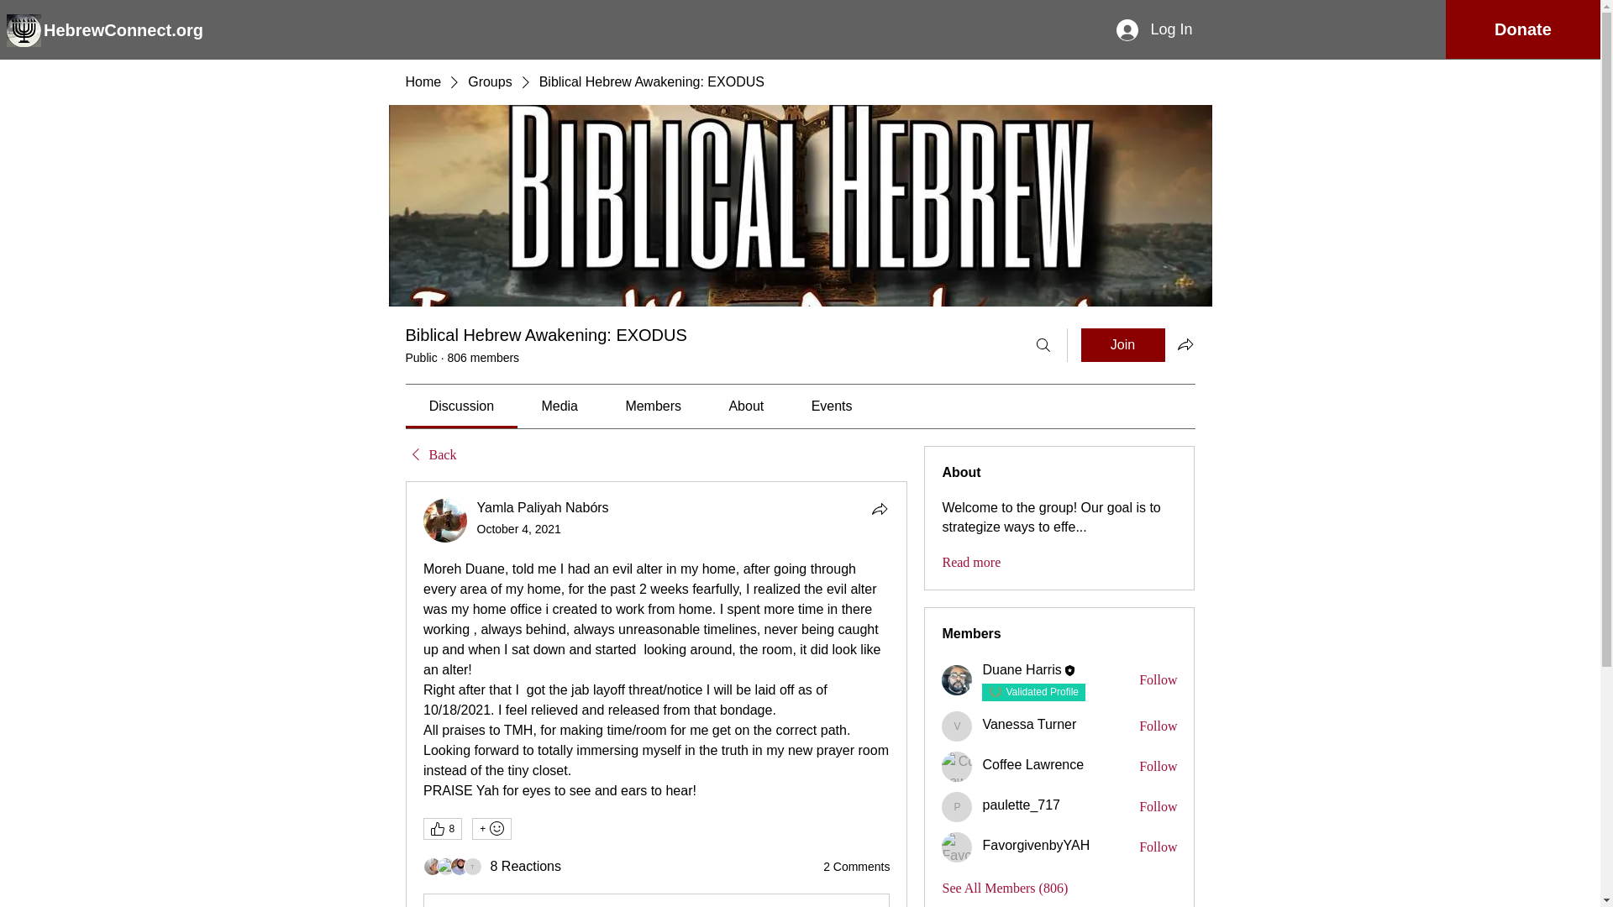 The height and width of the screenshot is (907, 1613). Describe the element at coordinates (957, 726) in the screenshot. I see `Vanessa  Turner ` at that location.